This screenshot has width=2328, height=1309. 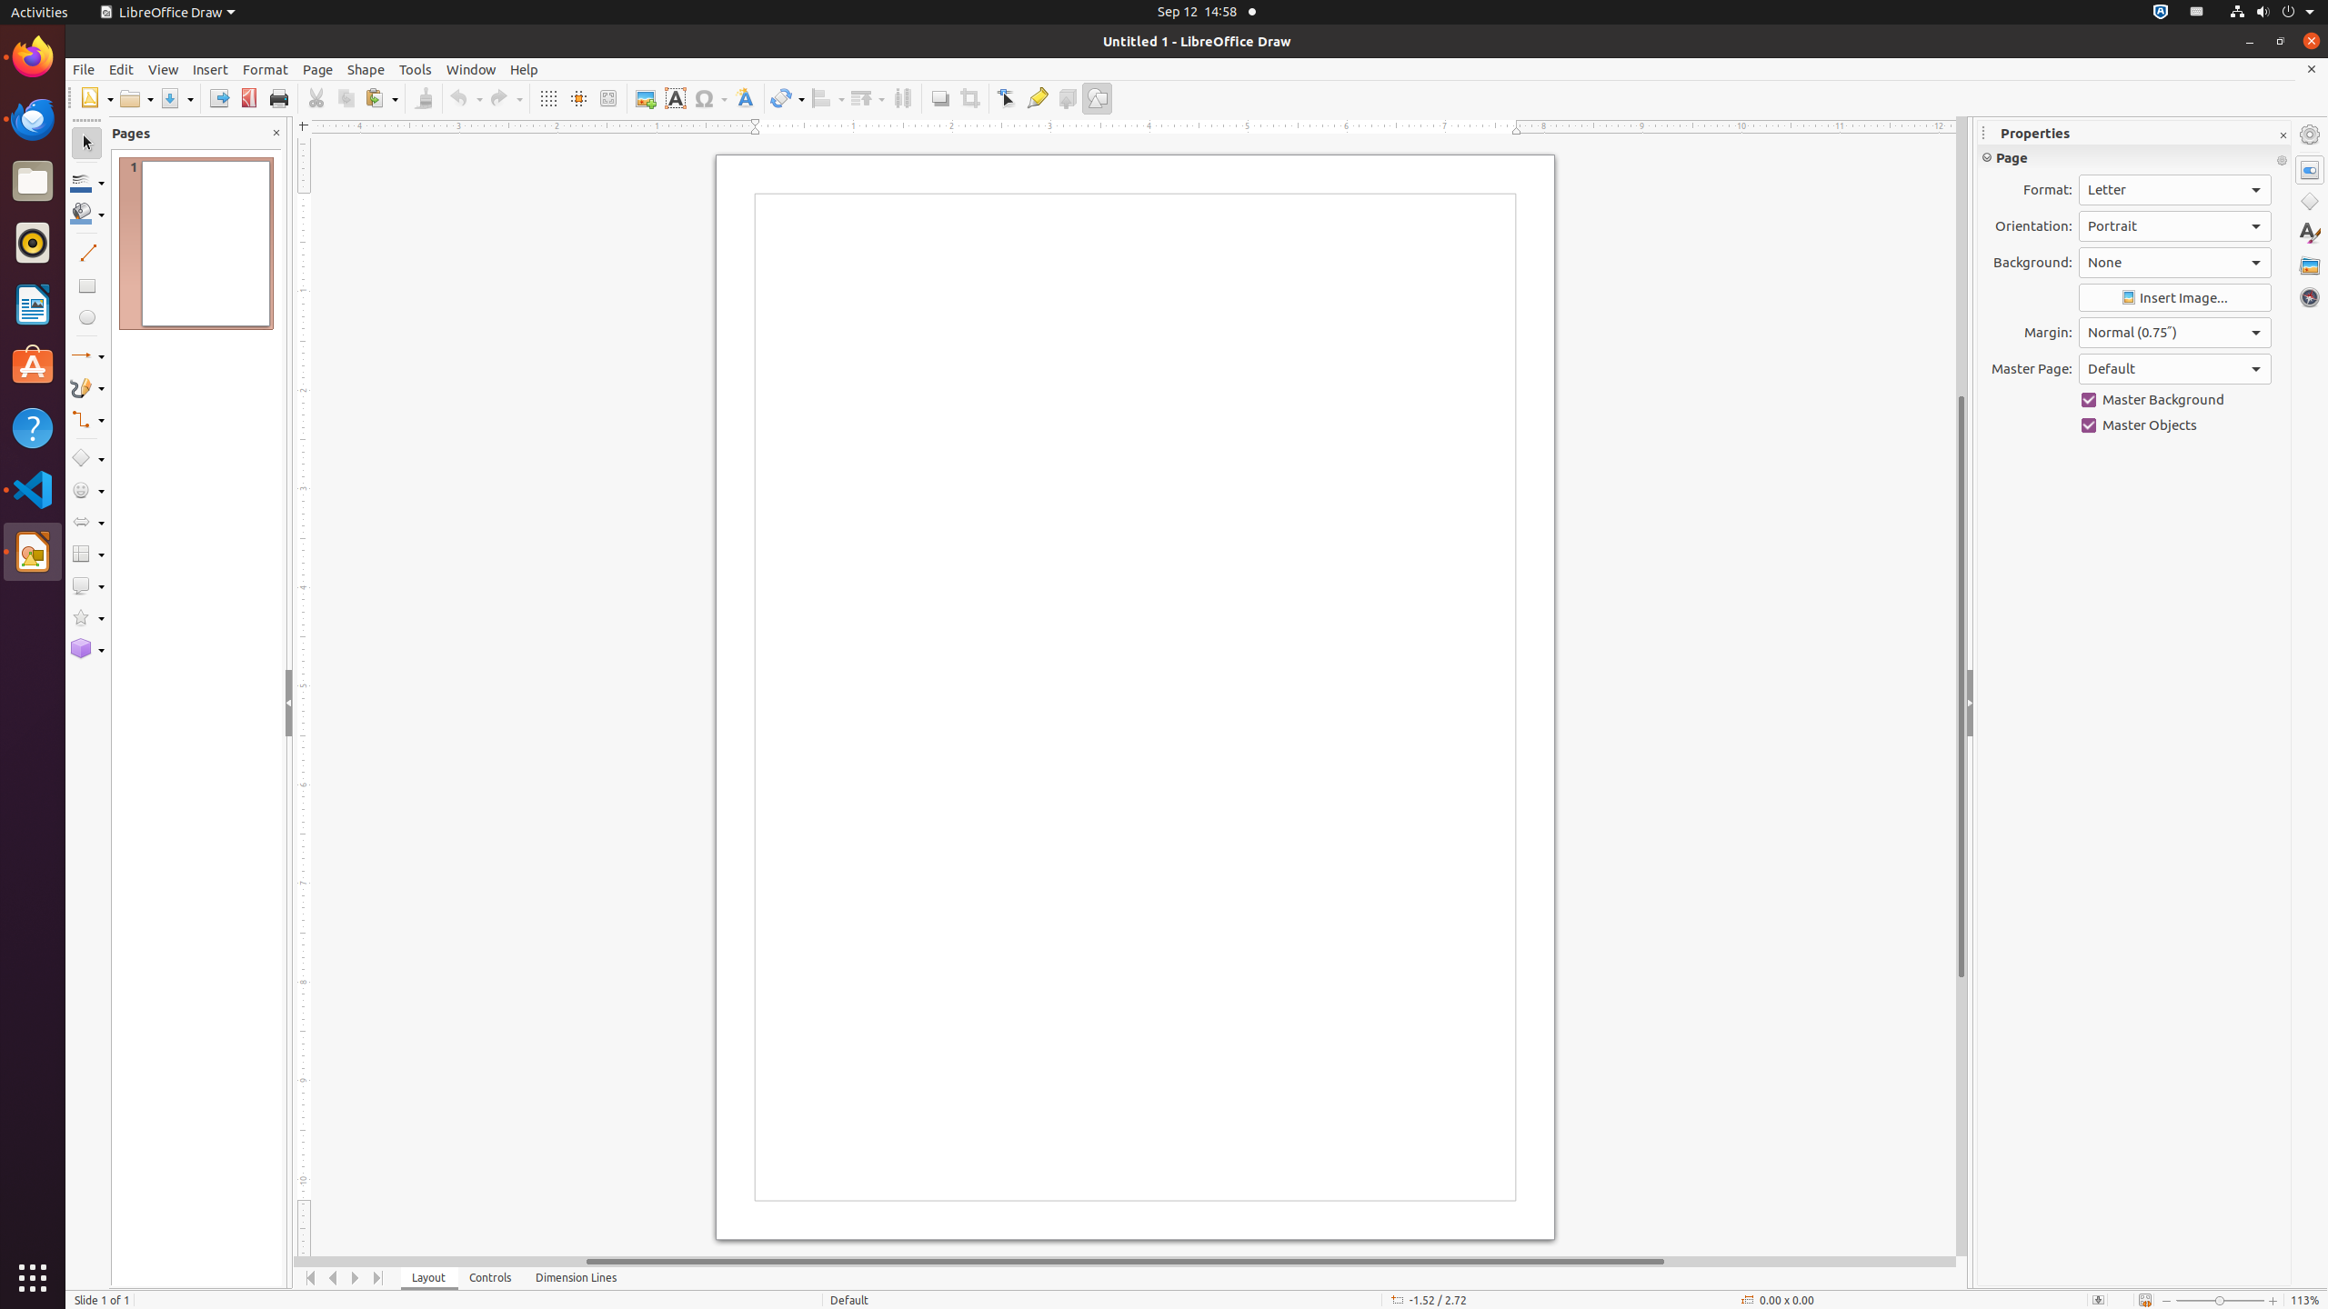 What do you see at coordinates (356, 1278) in the screenshot?
I see `Move Right` at bounding box center [356, 1278].